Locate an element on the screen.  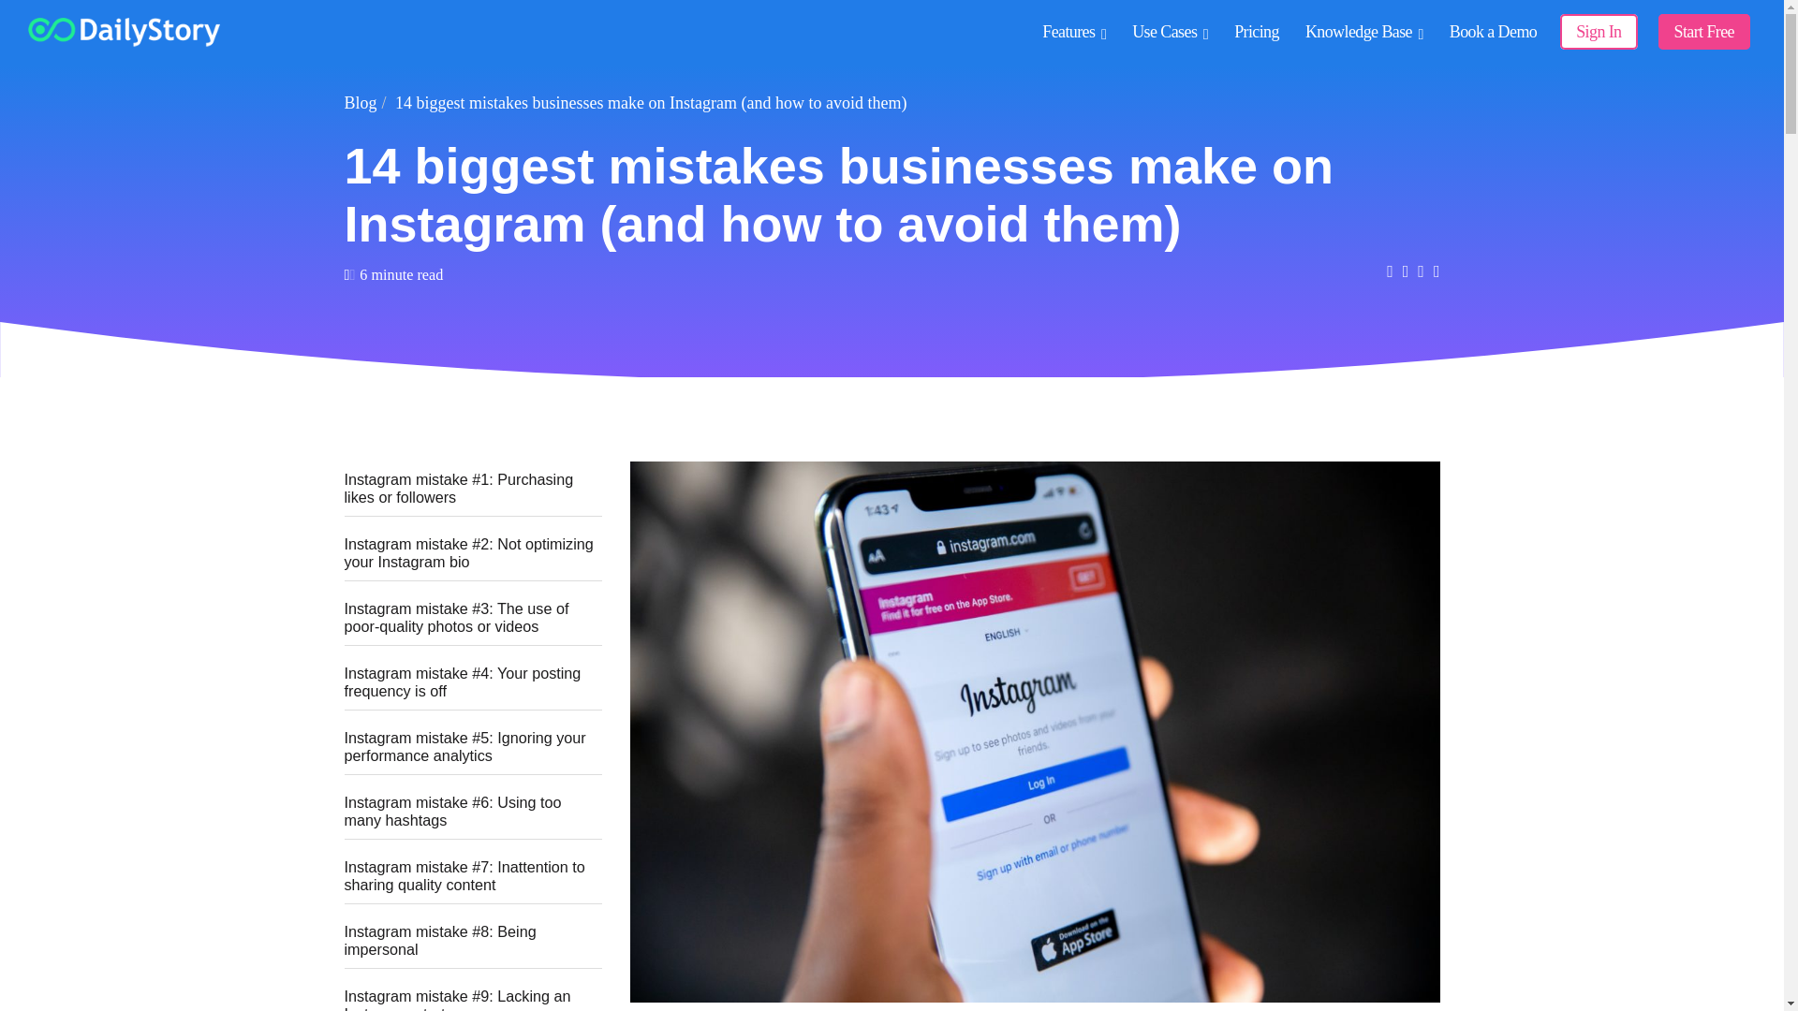
Pricing is located at coordinates (1257, 32).